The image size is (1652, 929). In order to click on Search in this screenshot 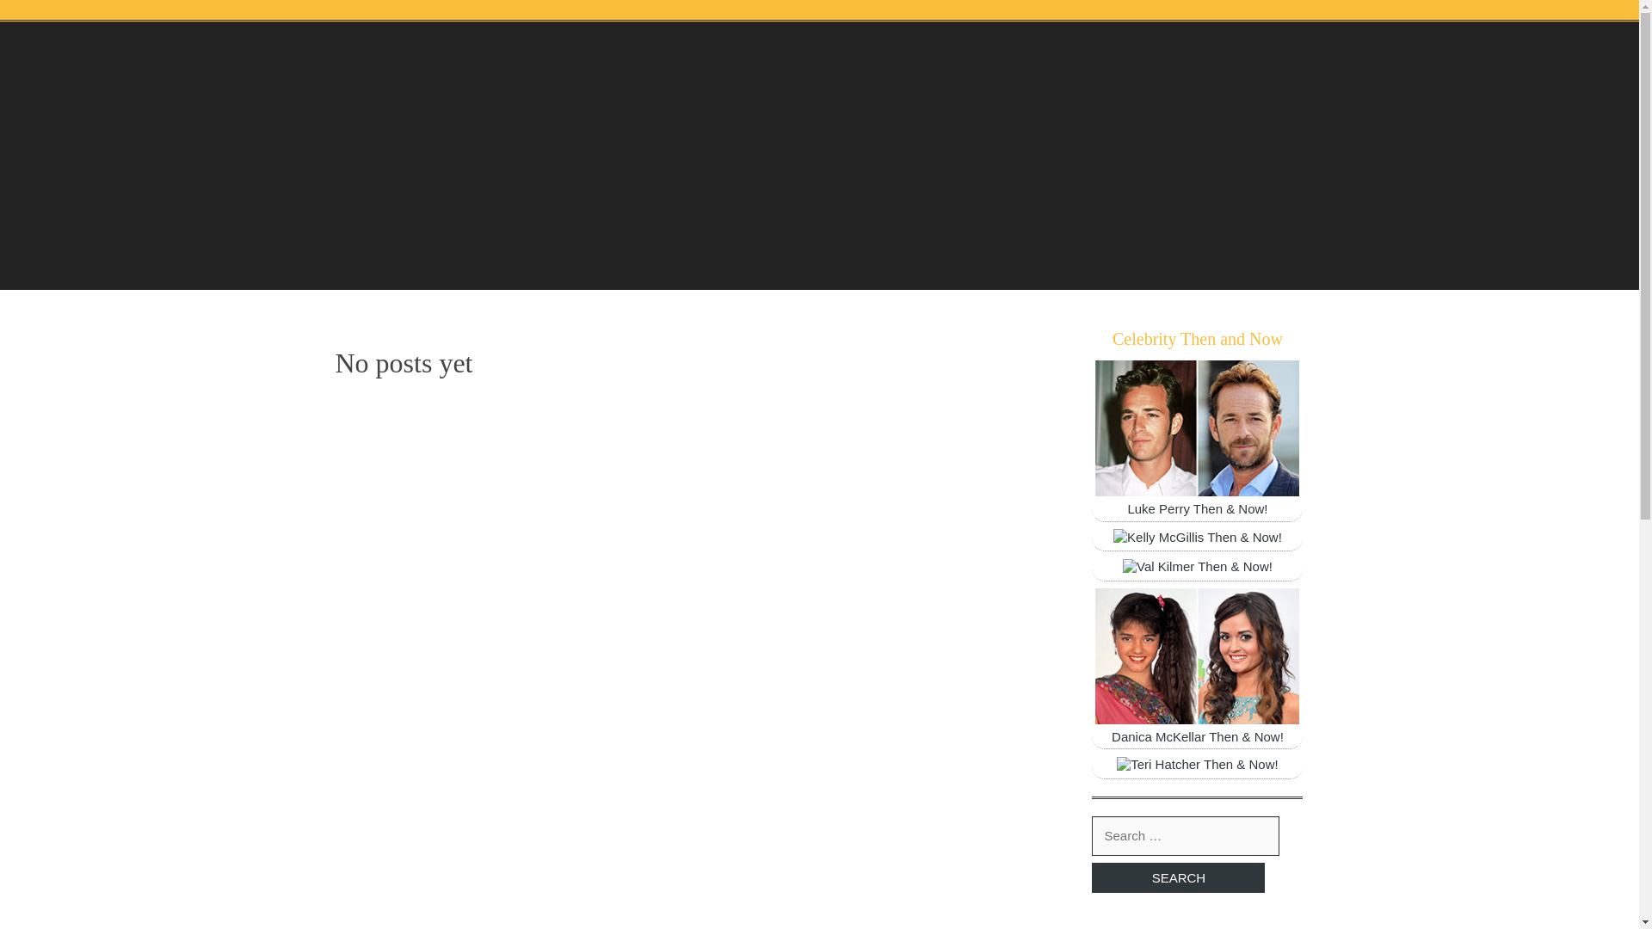, I will do `click(1179, 877)`.